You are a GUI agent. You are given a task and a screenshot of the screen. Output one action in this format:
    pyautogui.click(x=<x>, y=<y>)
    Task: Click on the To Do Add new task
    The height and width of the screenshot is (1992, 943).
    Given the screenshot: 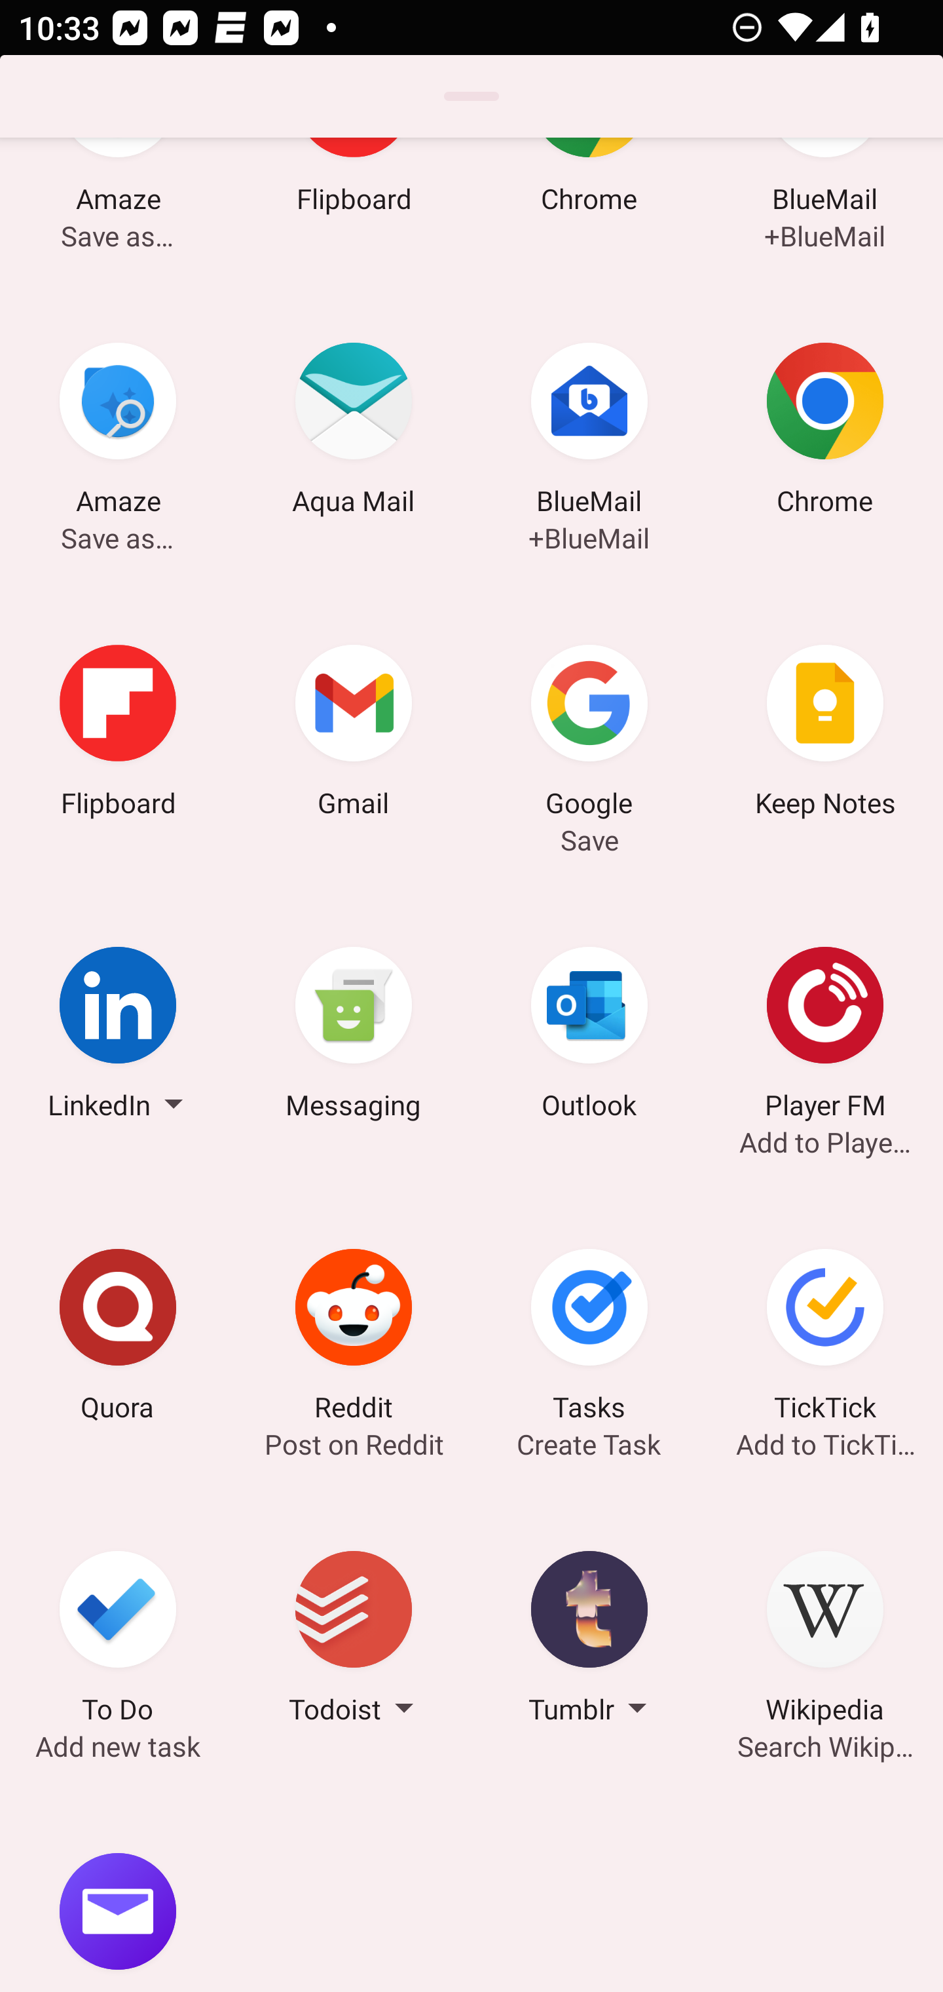 What is the action you would take?
    pyautogui.click(x=118, y=1641)
    